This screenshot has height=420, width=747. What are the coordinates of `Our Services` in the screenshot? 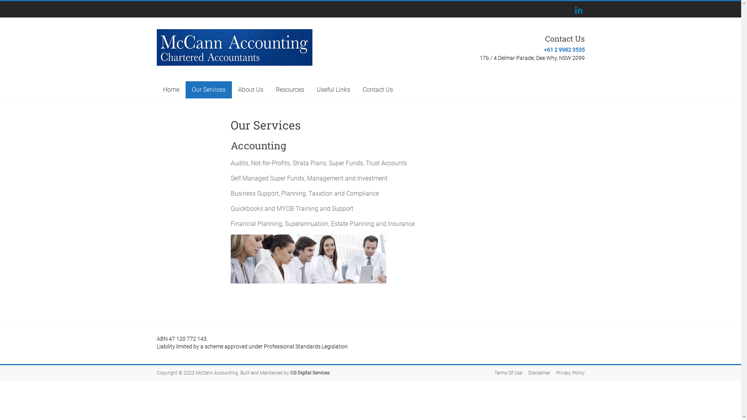 It's located at (209, 90).